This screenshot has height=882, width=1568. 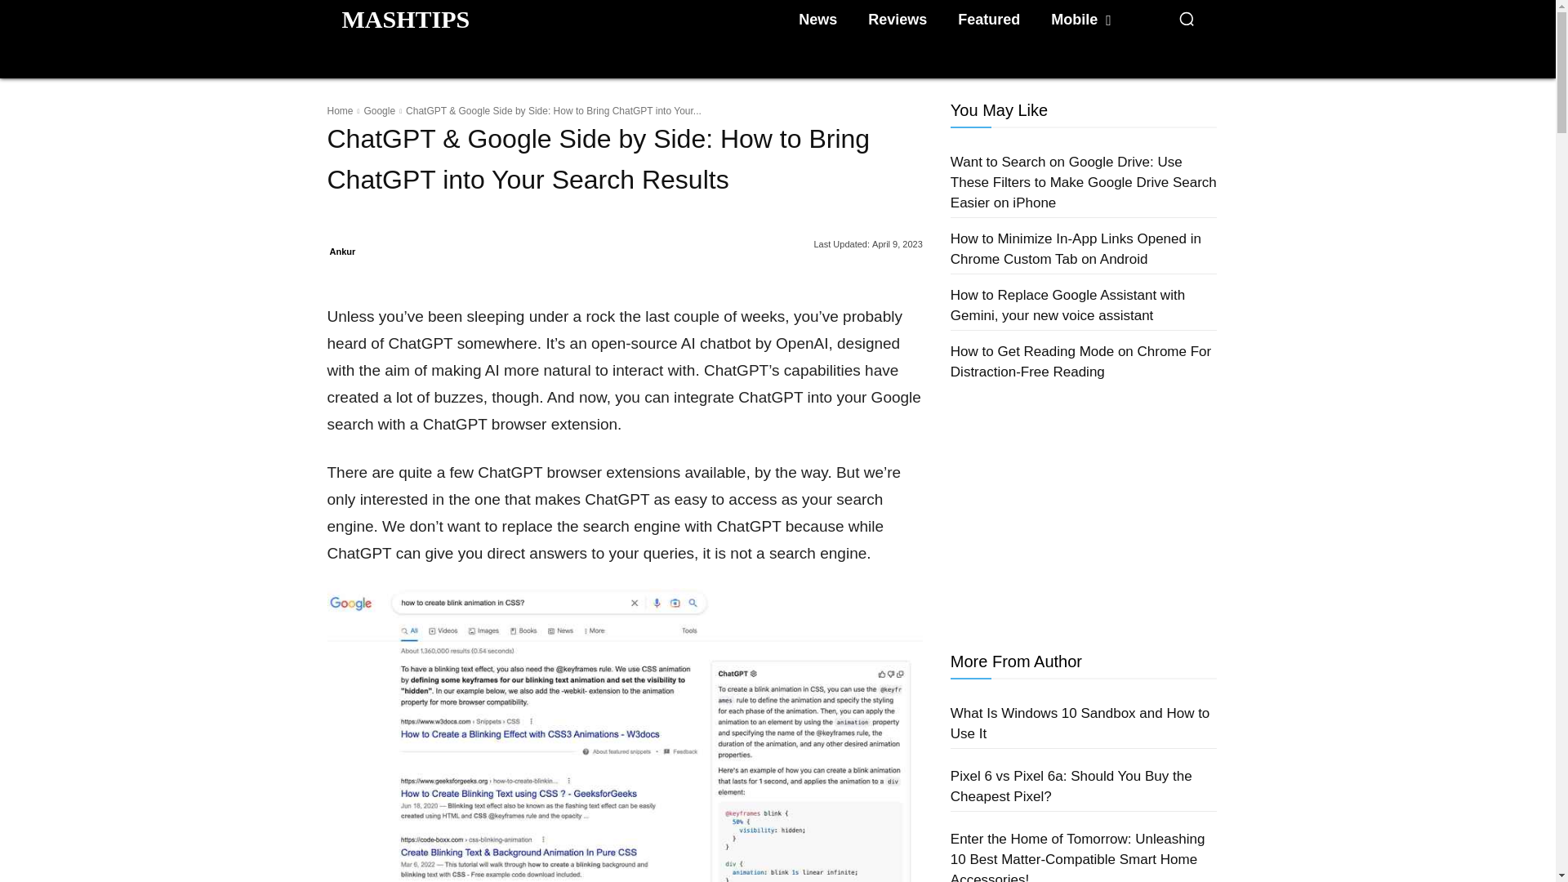 I want to click on Mobile, so click(x=1080, y=20).